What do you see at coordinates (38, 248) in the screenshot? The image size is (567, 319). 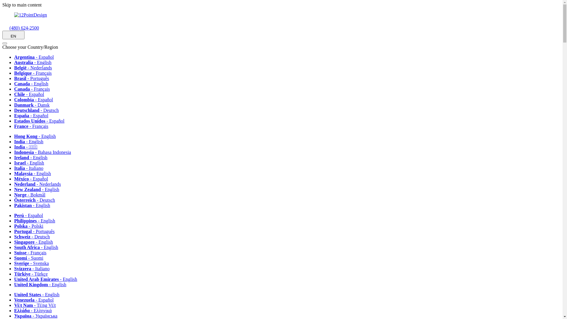 I see `South Africa - English` at bounding box center [38, 248].